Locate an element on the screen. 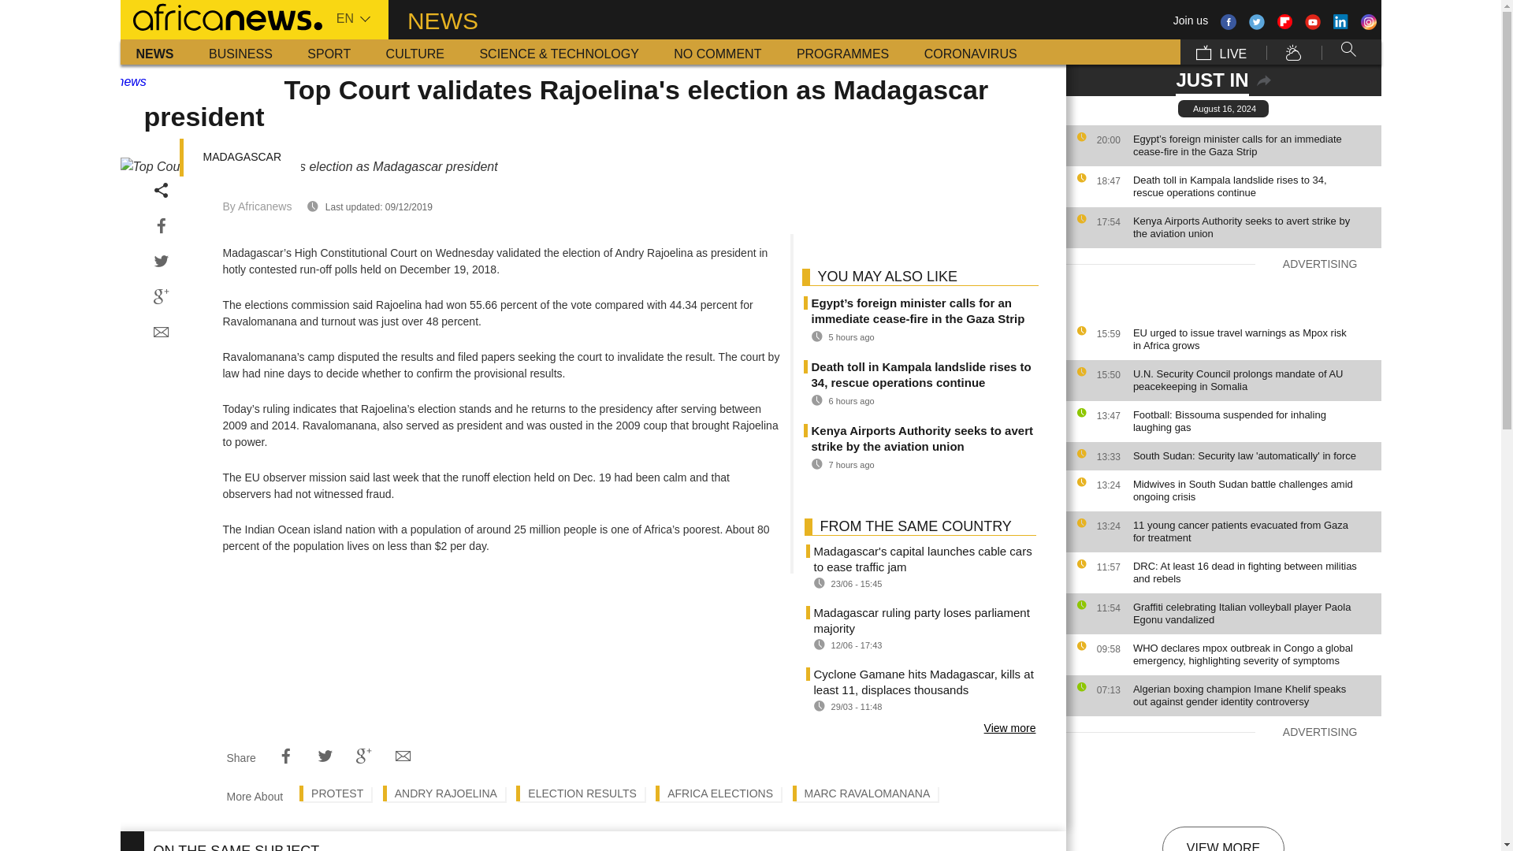 This screenshot has height=851, width=1513. PROGRAMMES is located at coordinates (842, 52).